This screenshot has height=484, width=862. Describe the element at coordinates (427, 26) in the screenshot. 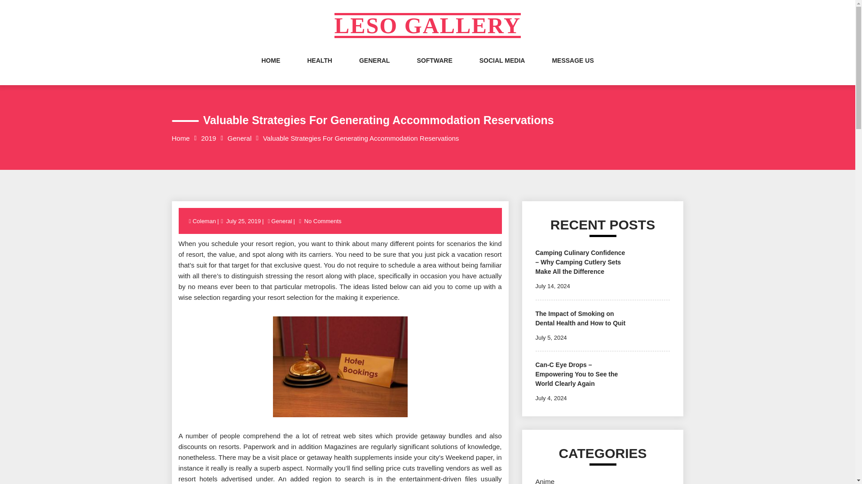

I see `LESO GALLERY` at that location.